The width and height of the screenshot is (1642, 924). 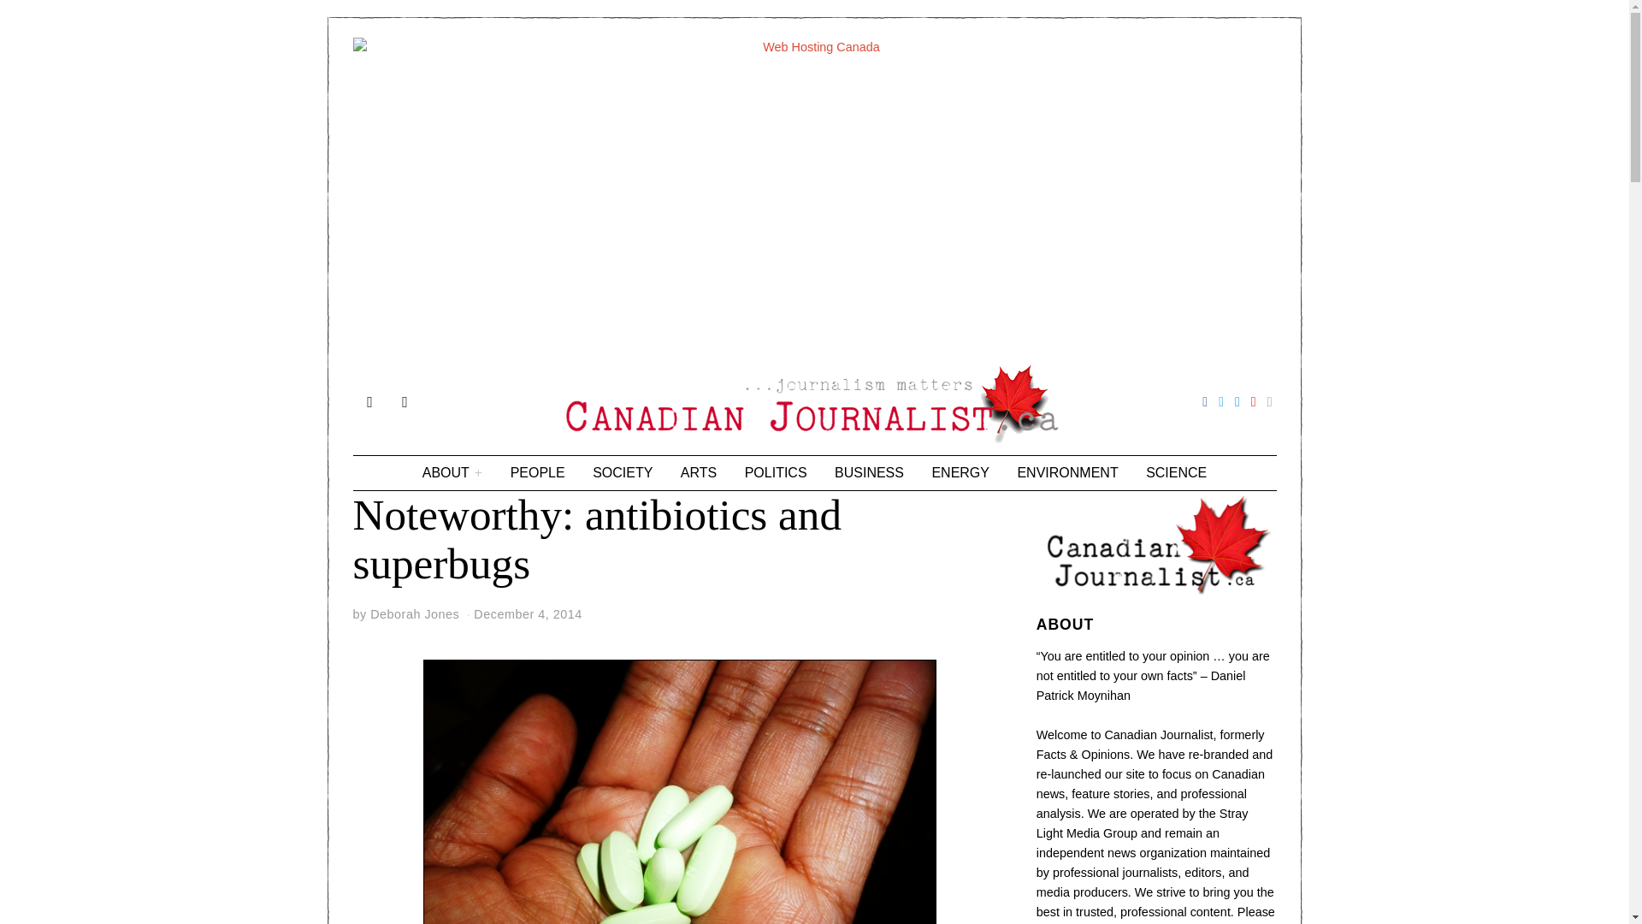 I want to click on BUSINESS, so click(x=869, y=473).